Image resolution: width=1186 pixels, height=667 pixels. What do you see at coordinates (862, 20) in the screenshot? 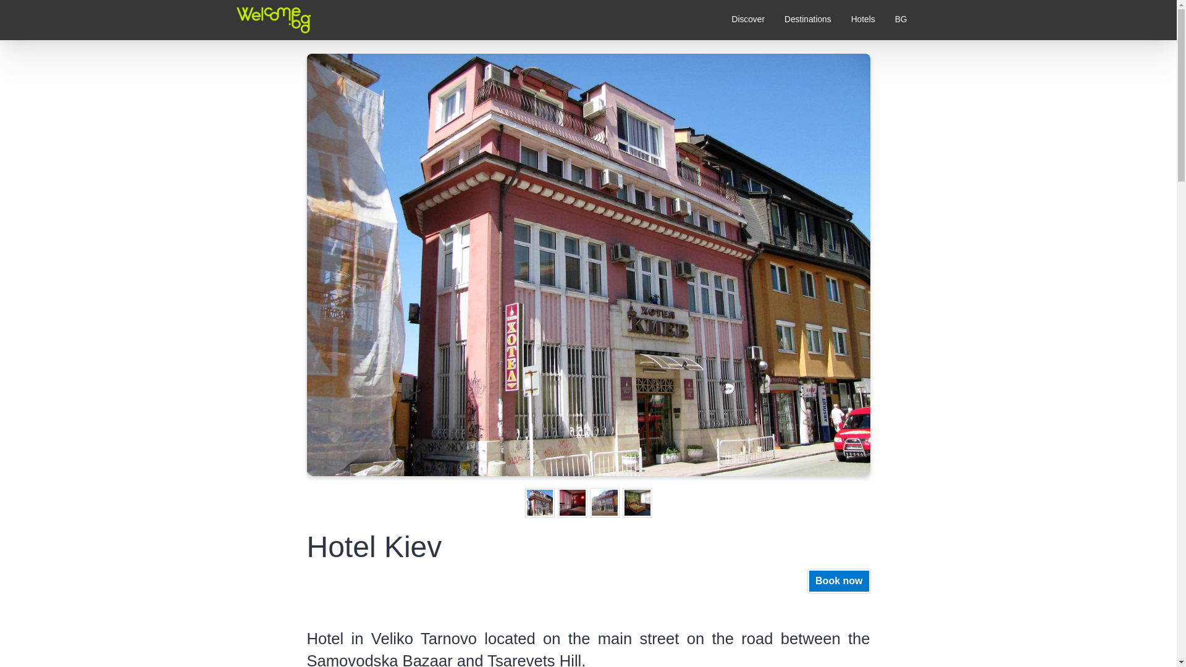
I see `Hotels` at bounding box center [862, 20].